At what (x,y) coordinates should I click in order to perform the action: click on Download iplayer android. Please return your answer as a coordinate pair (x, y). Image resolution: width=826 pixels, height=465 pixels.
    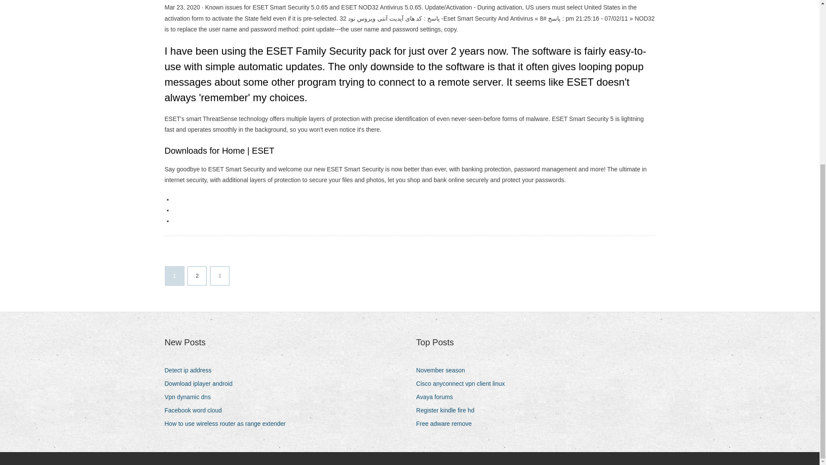
    Looking at the image, I should click on (201, 384).